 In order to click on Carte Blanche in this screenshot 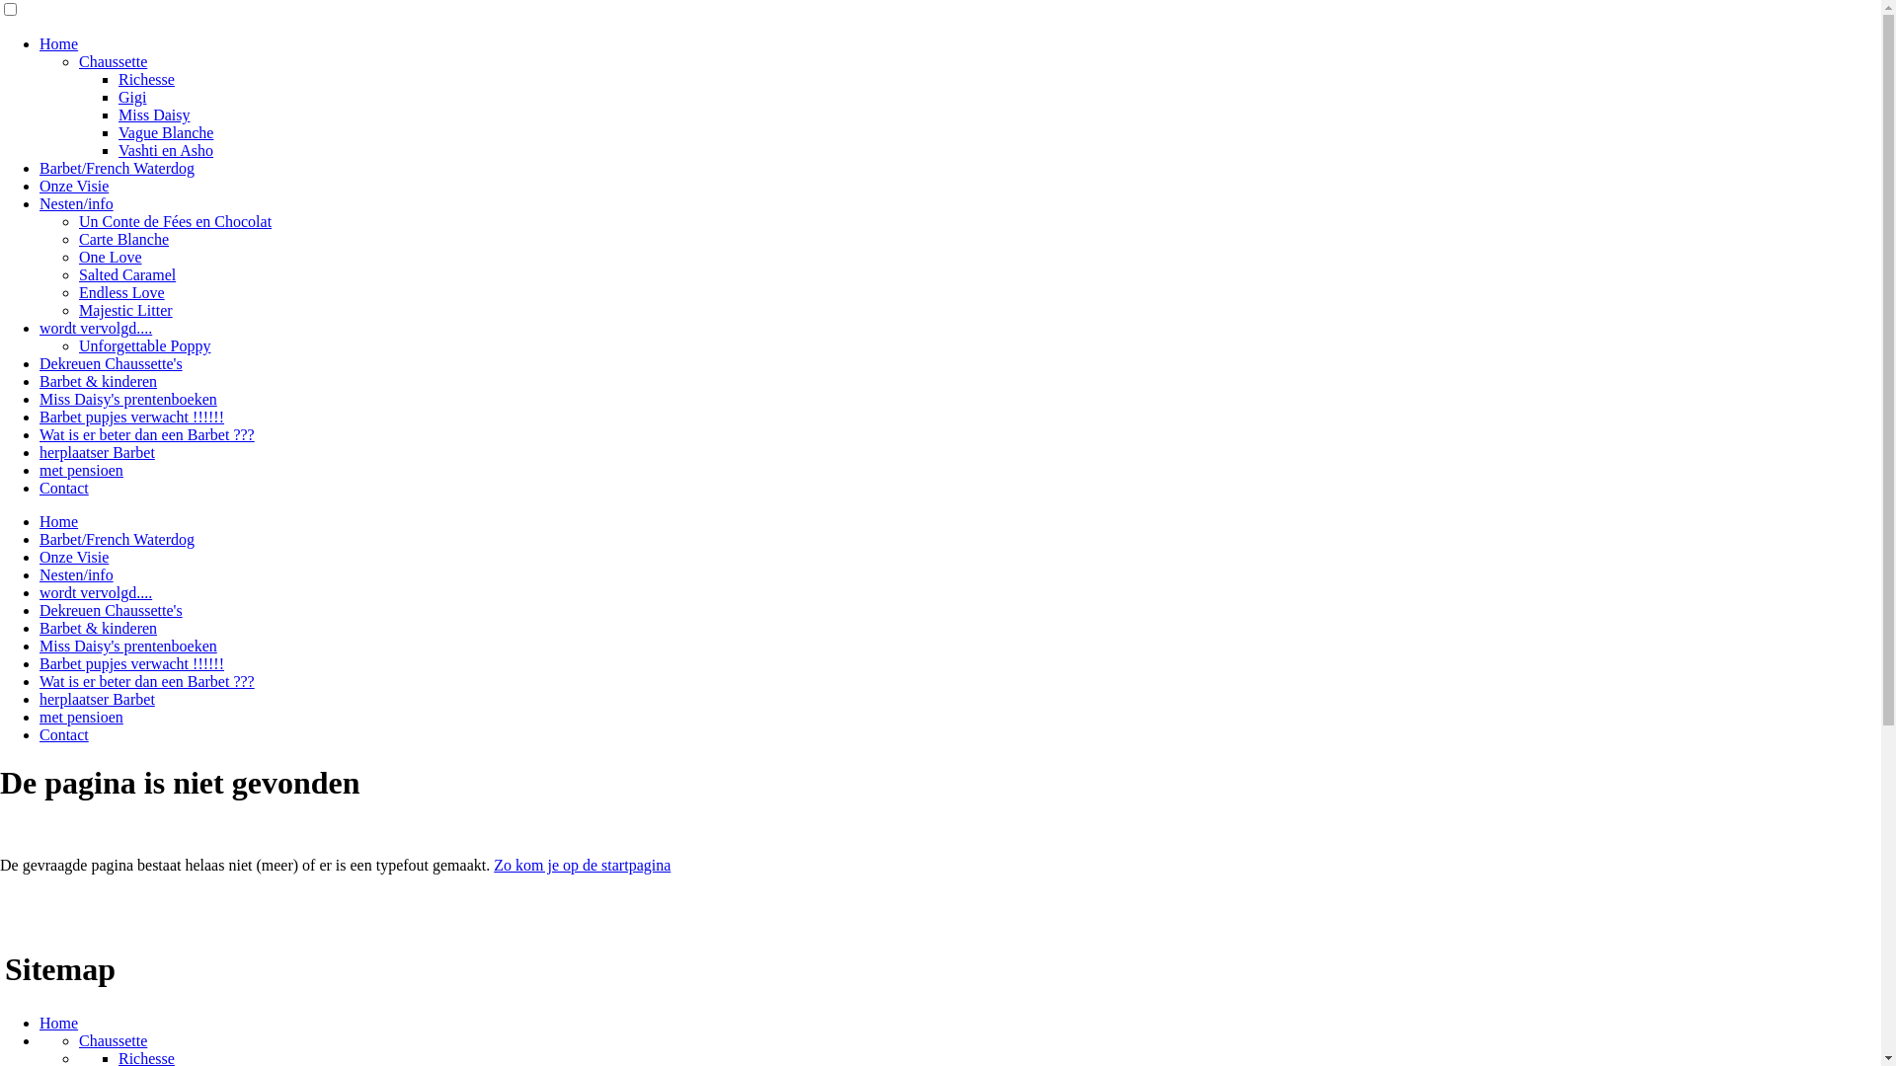, I will do `click(124, 239)`.